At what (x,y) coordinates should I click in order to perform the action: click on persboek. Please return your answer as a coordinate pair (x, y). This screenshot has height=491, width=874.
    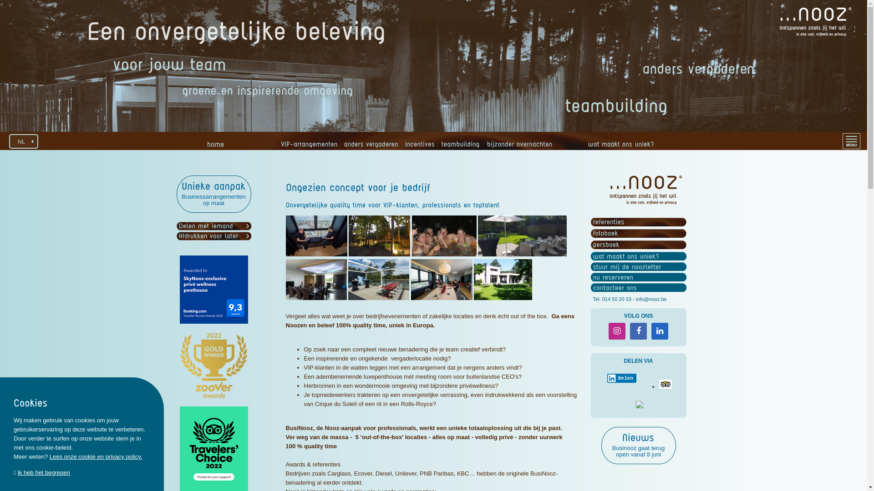
    Looking at the image, I should click on (606, 245).